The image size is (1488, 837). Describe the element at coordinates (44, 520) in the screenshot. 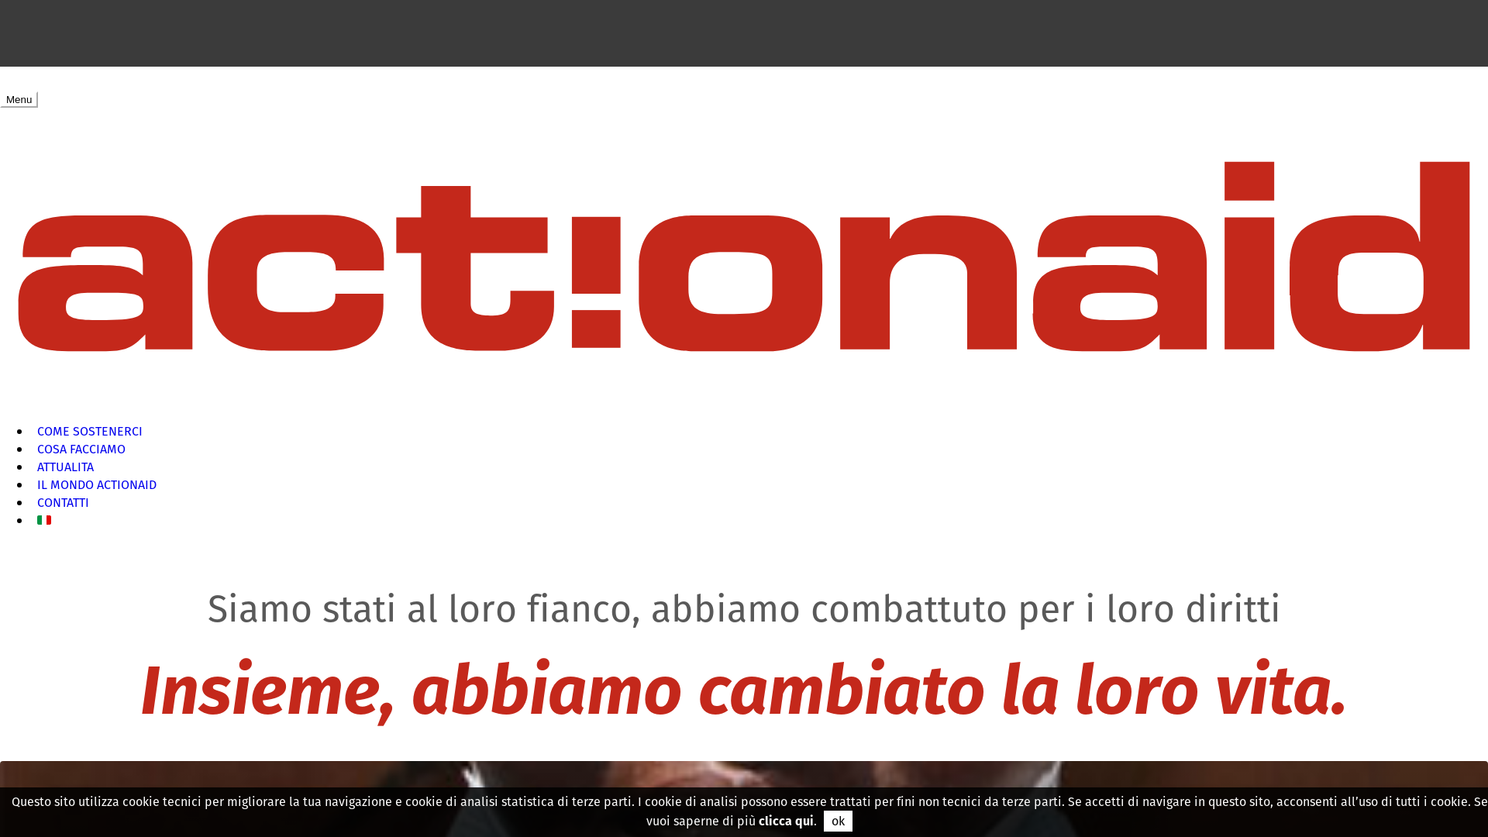

I see `Italiano` at that location.